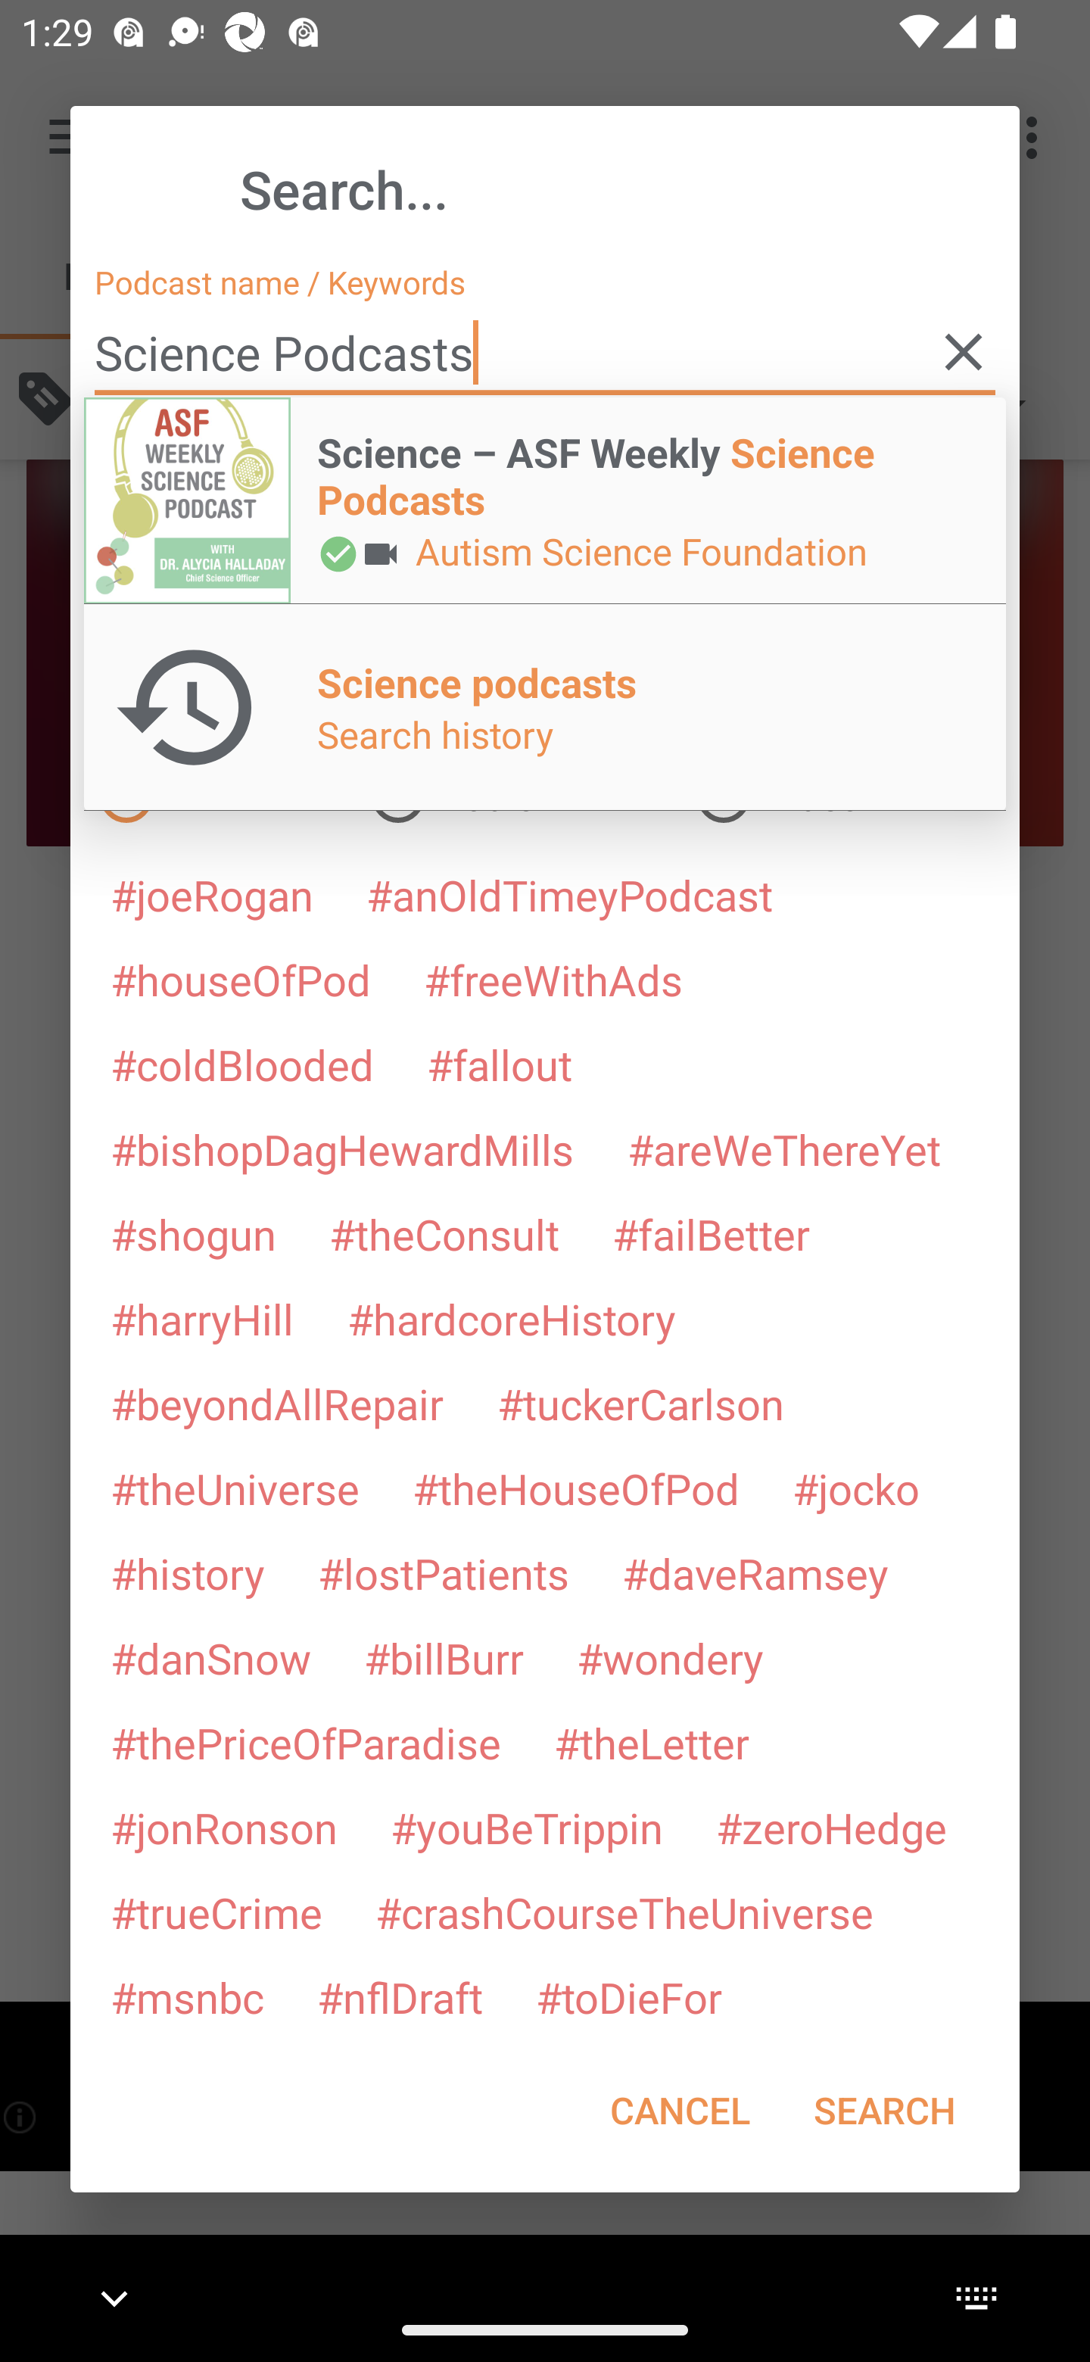 Image resolution: width=1090 pixels, height=2362 pixels. I want to click on #nflDraft, so click(400, 1996).